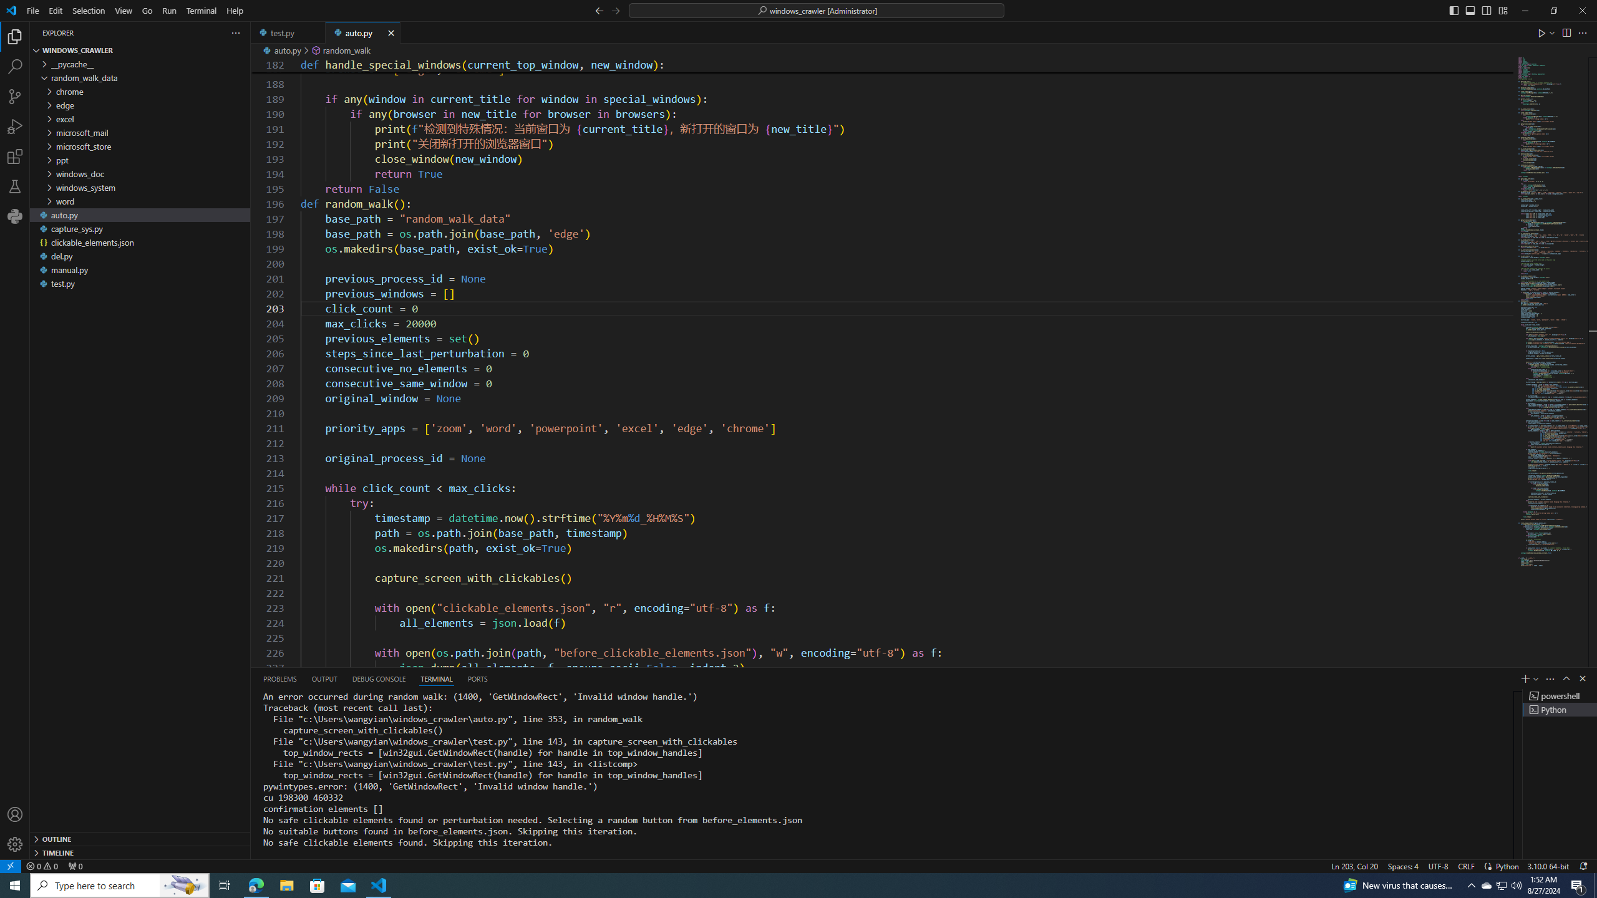  What do you see at coordinates (168, 11) in the screenshot?
I see `Run` at bounding box center [168, 11].